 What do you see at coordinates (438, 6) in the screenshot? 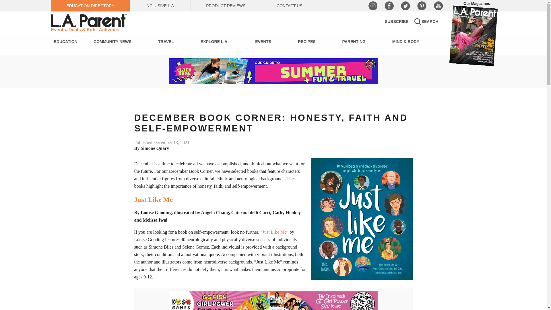
I see `YouTube` at bounding box center [438, 6].